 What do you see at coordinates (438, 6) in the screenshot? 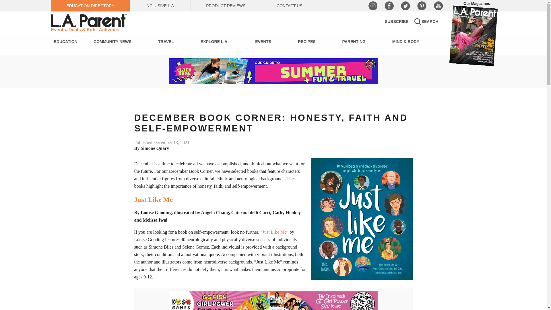
I see `YouTube` at bounding box center [438, 6].